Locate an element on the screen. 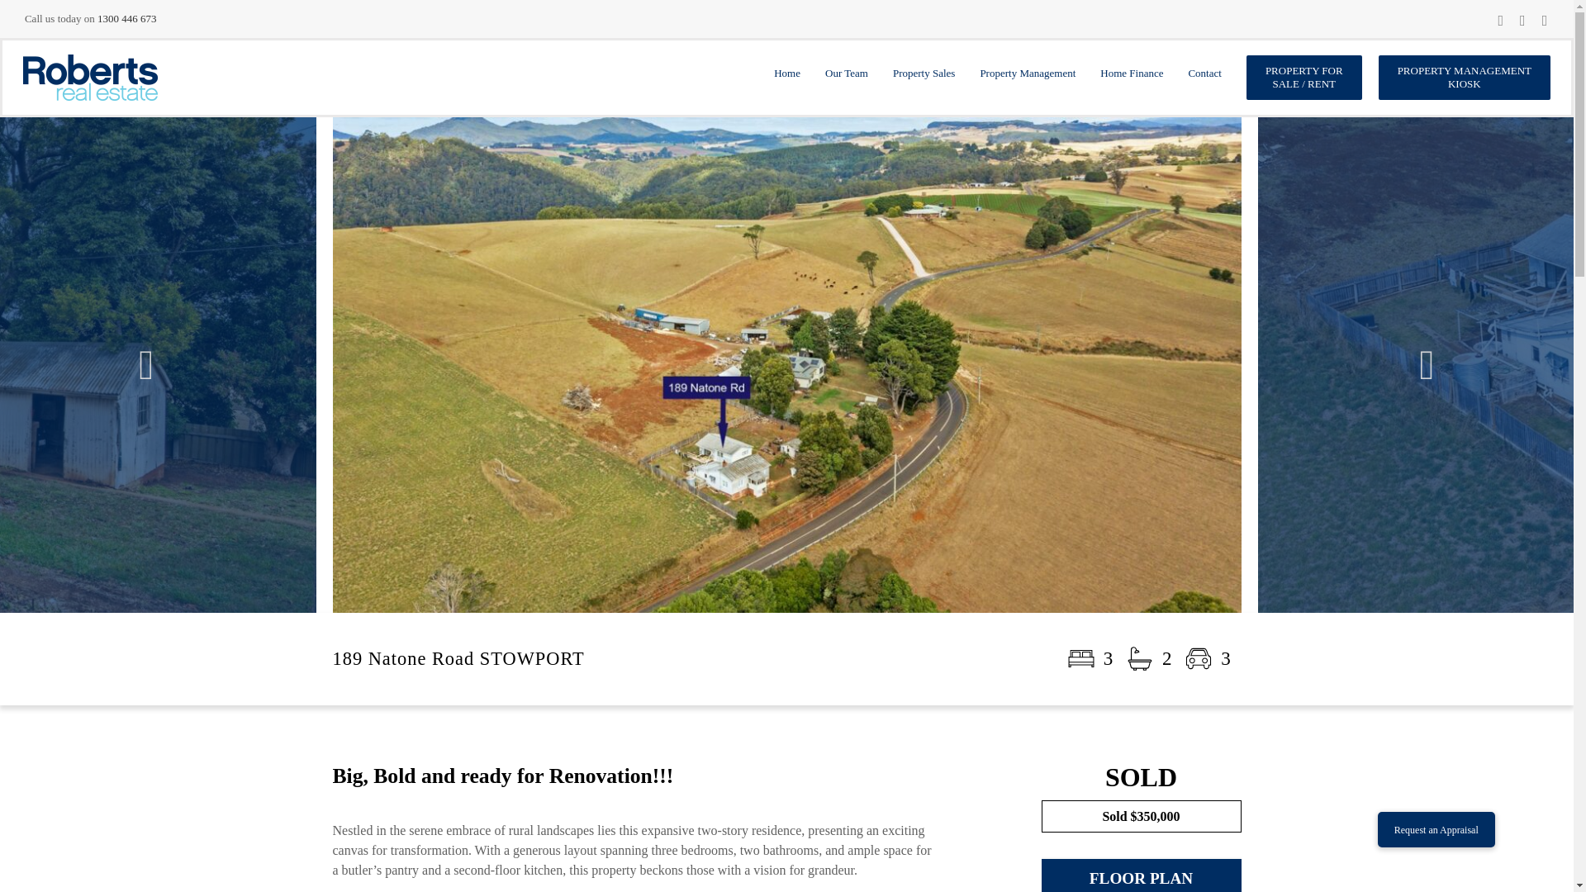 This screenshot has height=892, width=1586. Our Team is located at coordinates (851, 78).